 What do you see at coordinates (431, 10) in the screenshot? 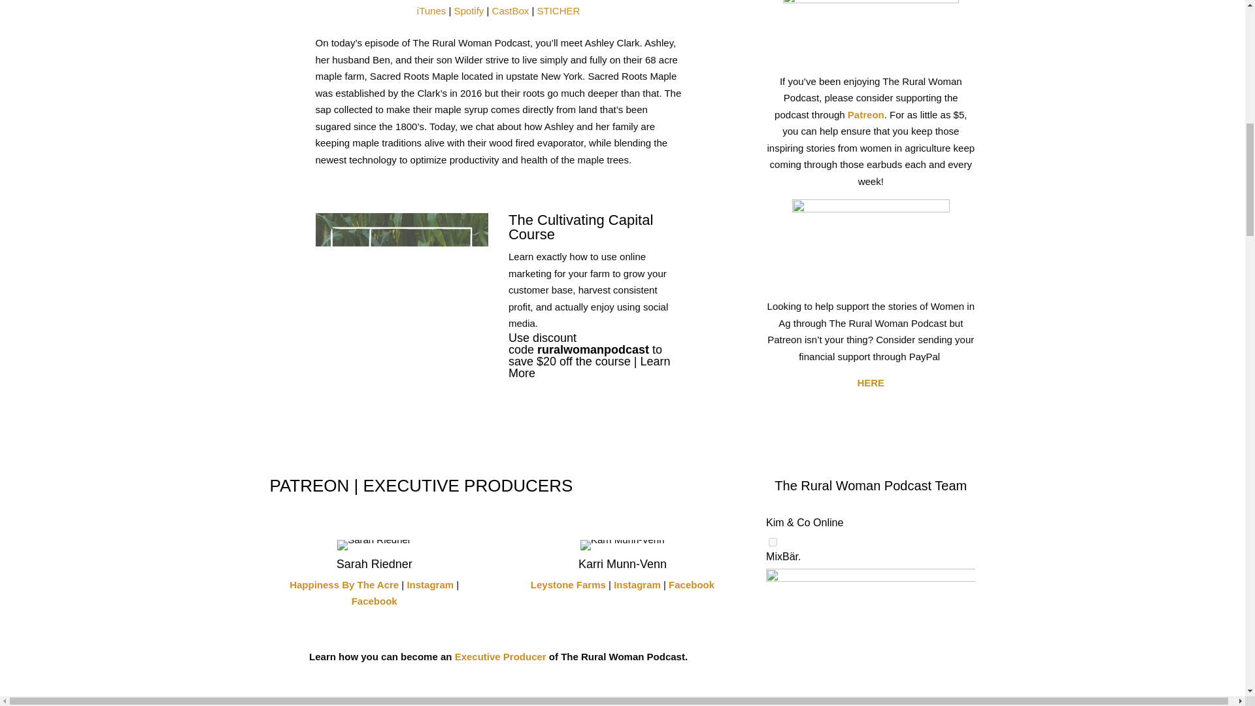
I see `iTunes` at bounding box center [431, 10].